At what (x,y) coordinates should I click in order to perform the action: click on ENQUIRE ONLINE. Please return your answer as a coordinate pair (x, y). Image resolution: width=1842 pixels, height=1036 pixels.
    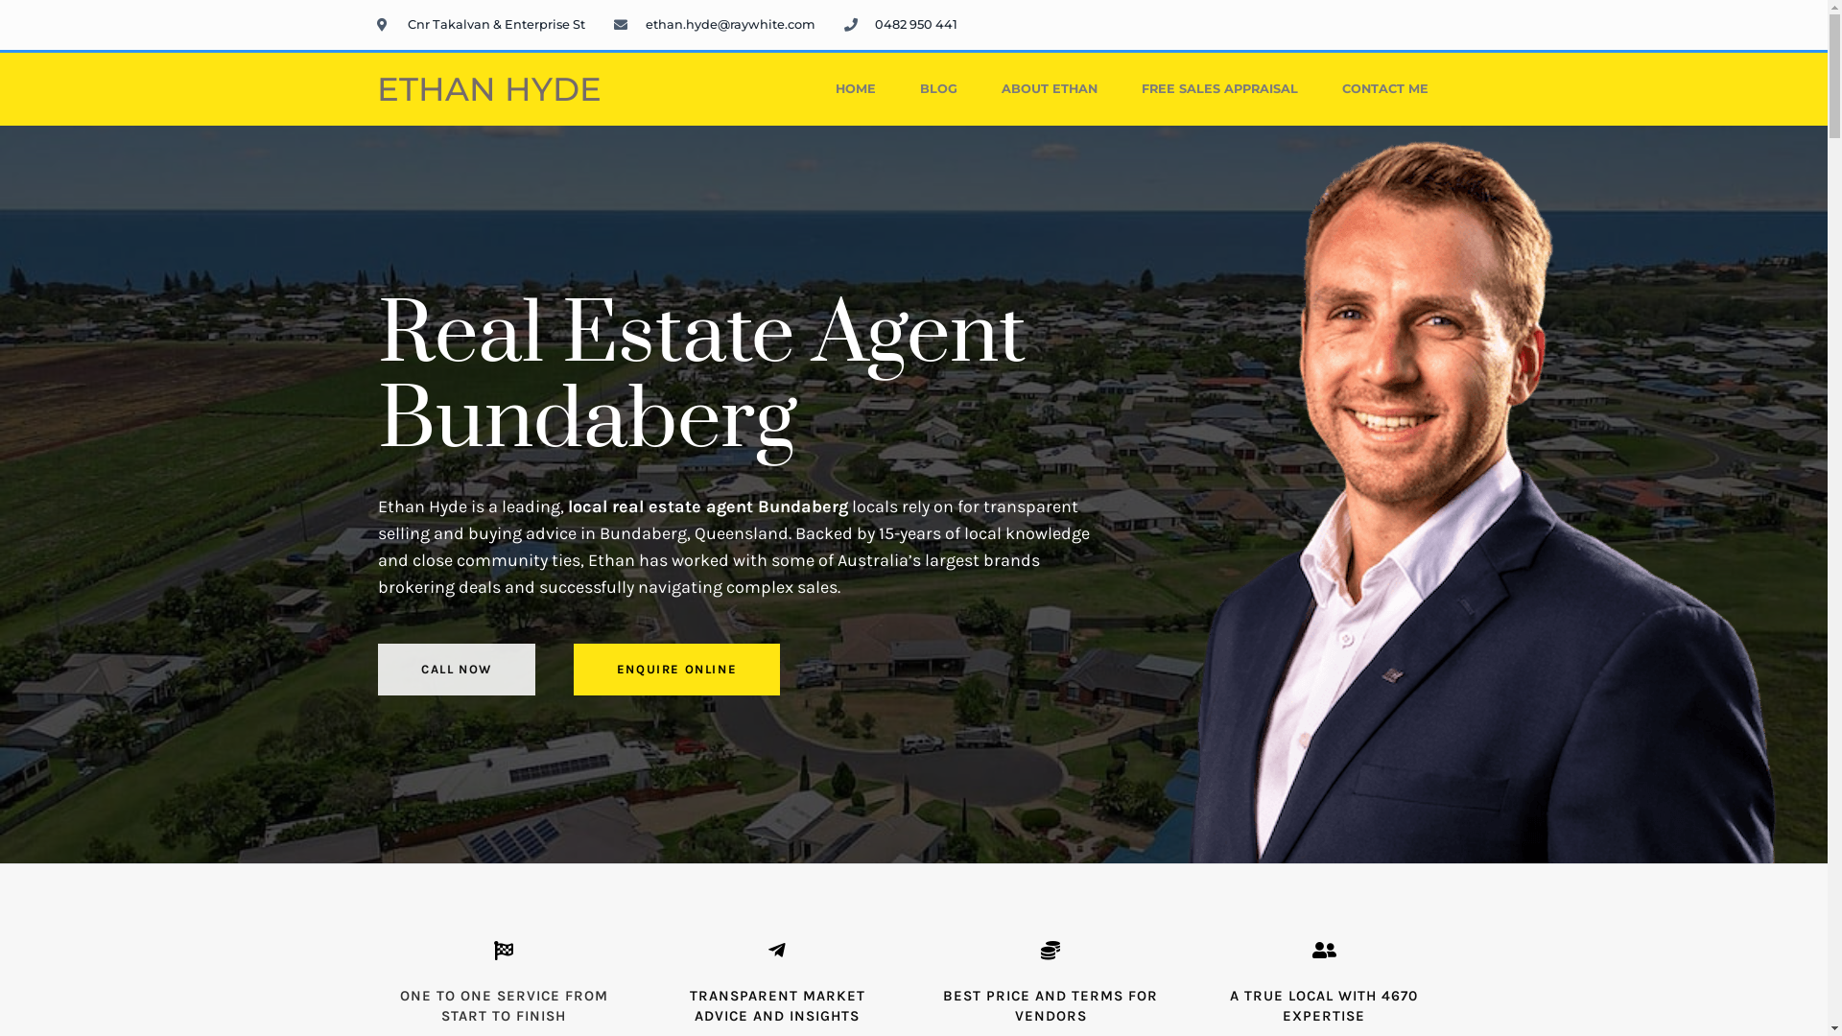
    Looking at the image, I should click on (677, 670).